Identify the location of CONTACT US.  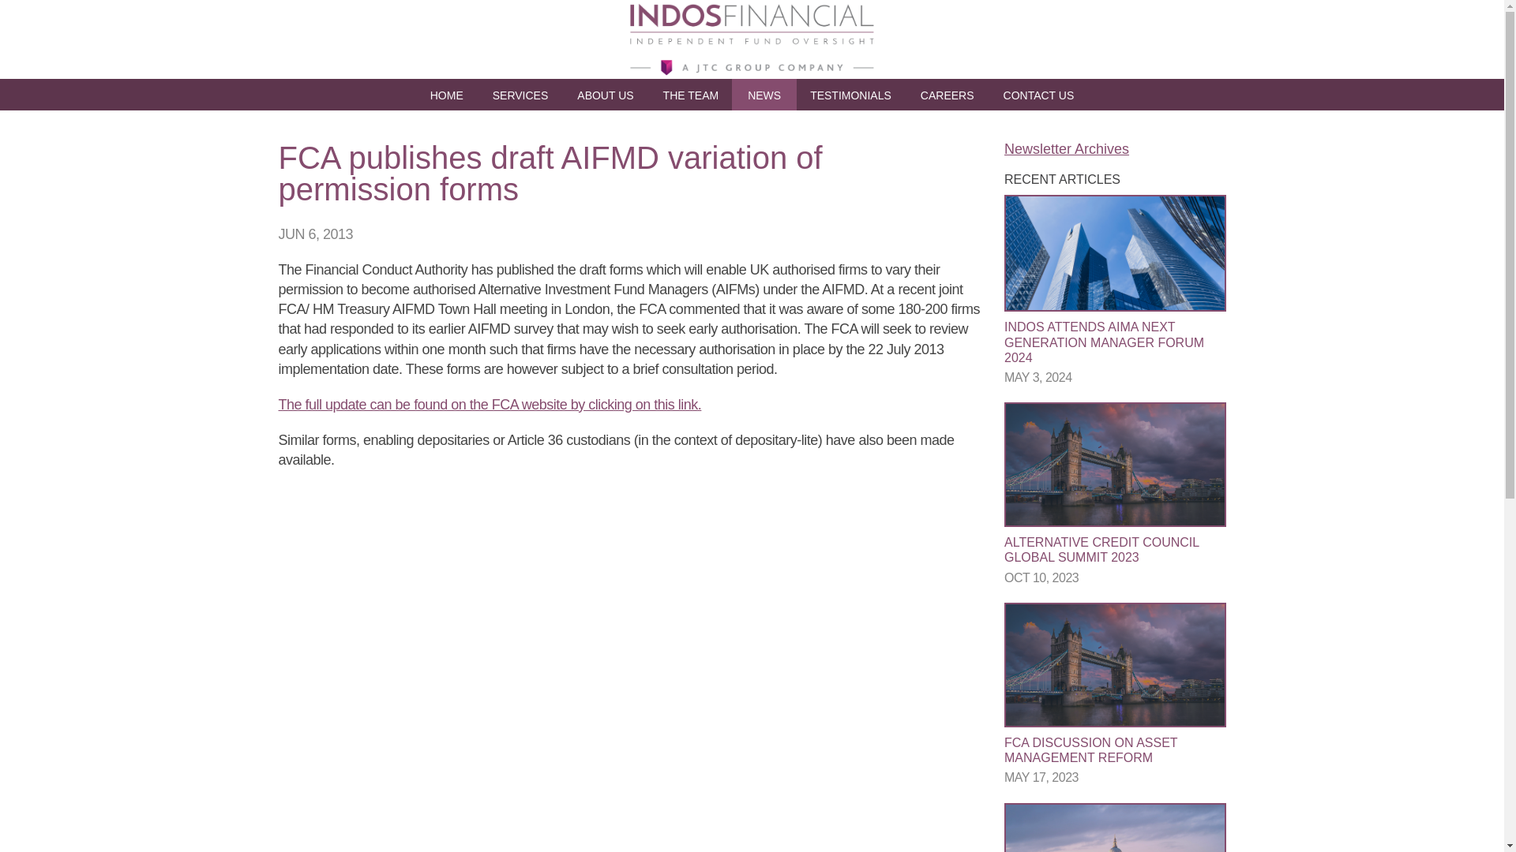
(1039, 95).